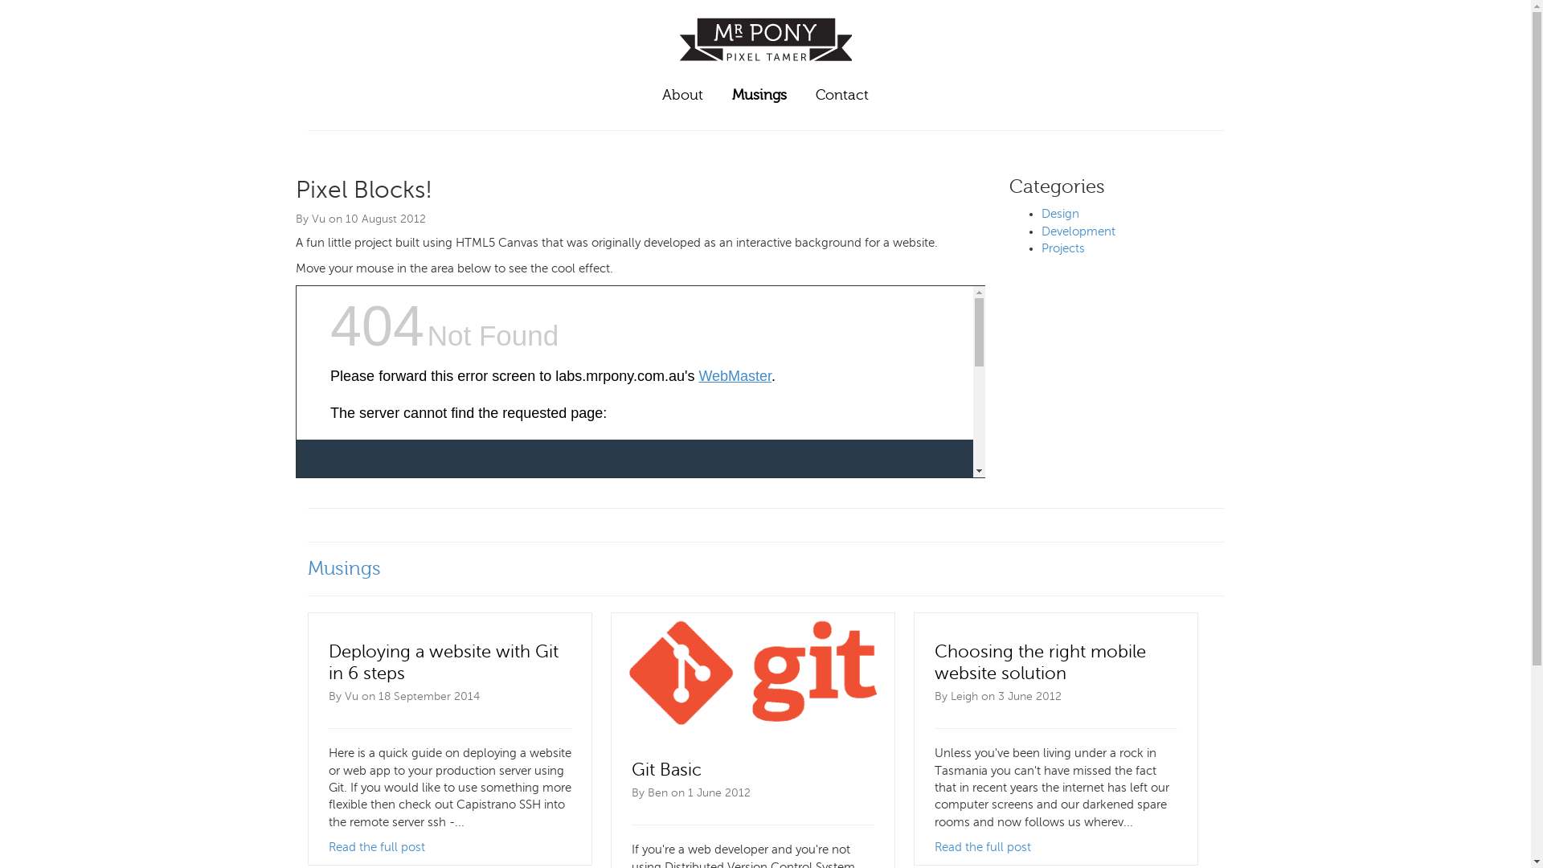 Image resolution: width=1543 pixels, height=868 pixels. I want to click on Mr Pony, so click(766, 68).